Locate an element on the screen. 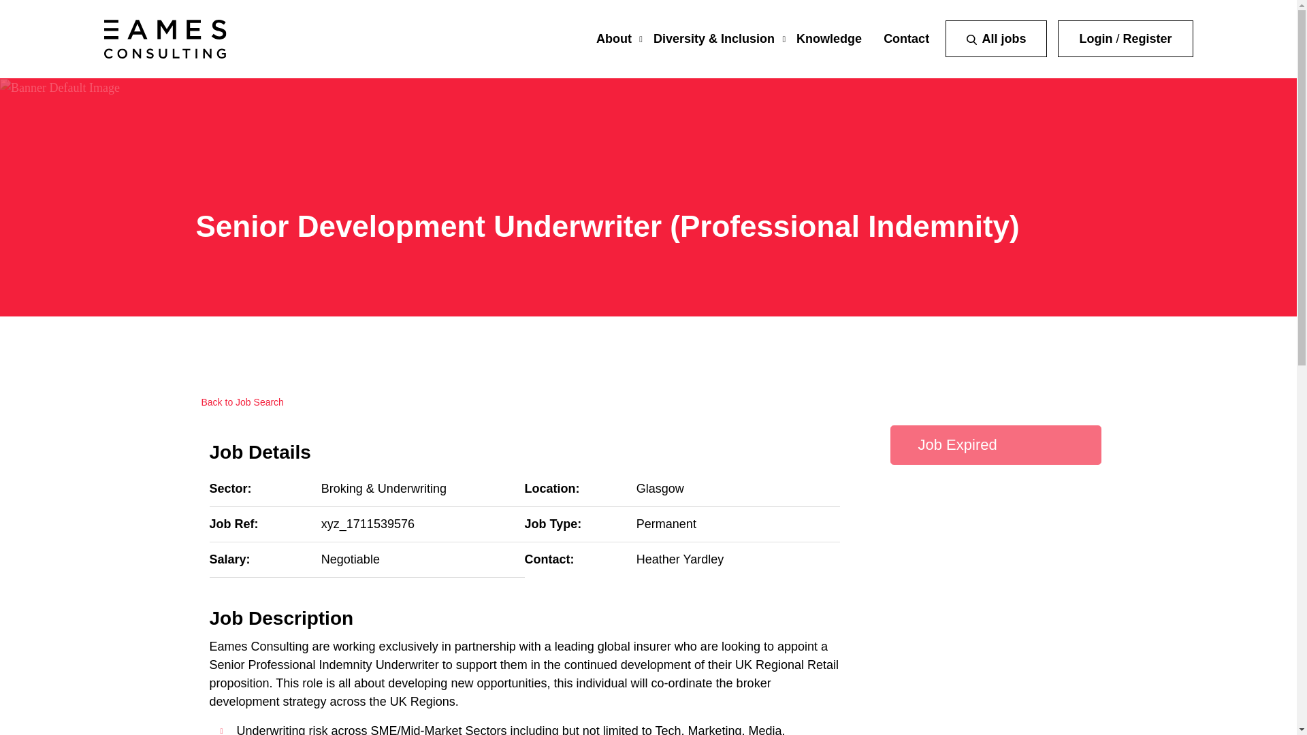 This screenshot has width=1307, height=735. About is located at coordinates (613, 38).